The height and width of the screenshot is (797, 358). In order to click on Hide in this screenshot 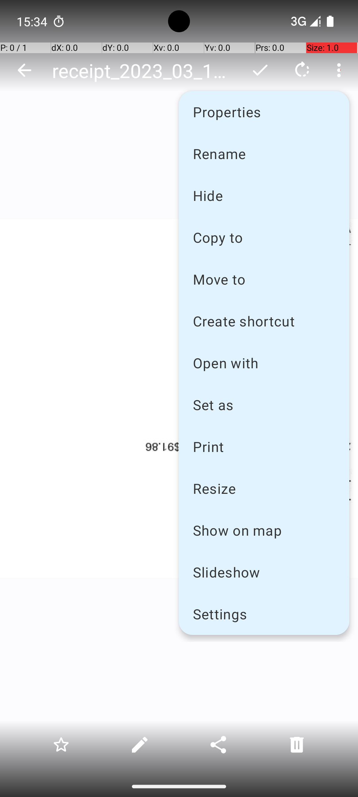, I will do `click(264, 195)`.